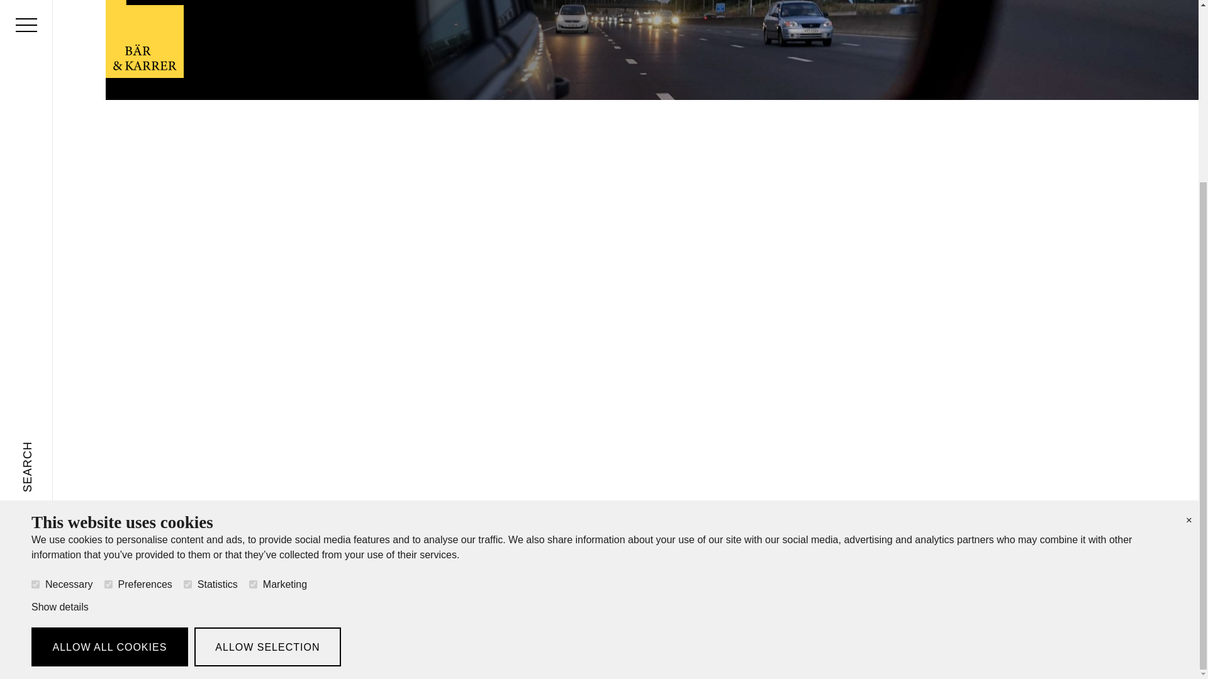 The image size is (1208, 679). What do you see at coordinates (108, 342) in the screenshot?
I see `on` at bounding box center [108, 342].